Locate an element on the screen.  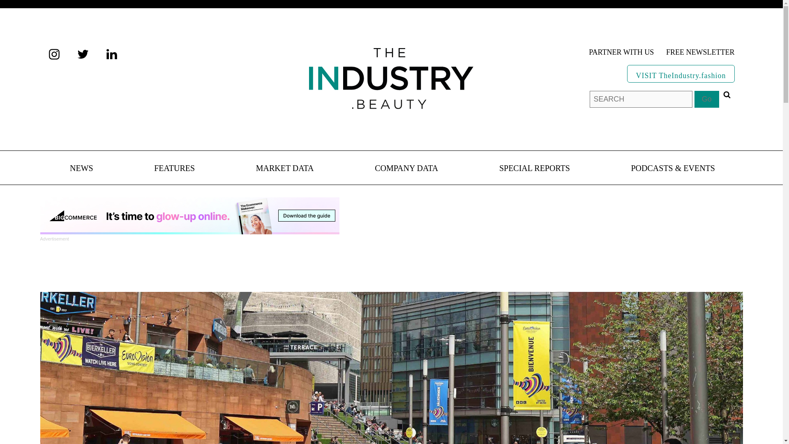
Go is located at coordinates (706, 99).